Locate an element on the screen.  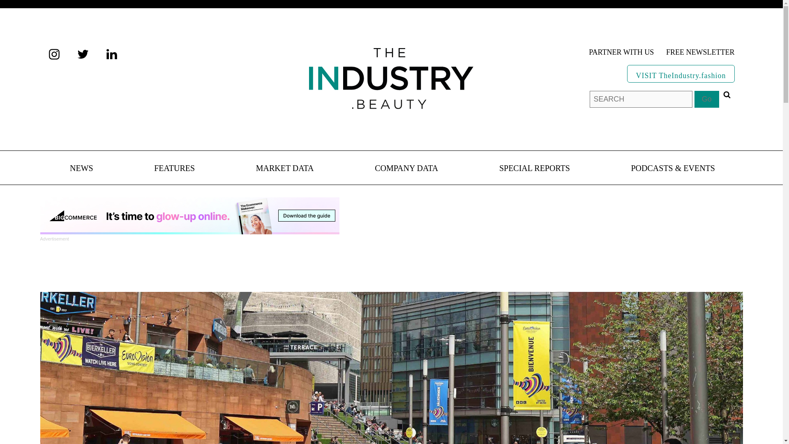
Go is located at coordinates (706, 99).